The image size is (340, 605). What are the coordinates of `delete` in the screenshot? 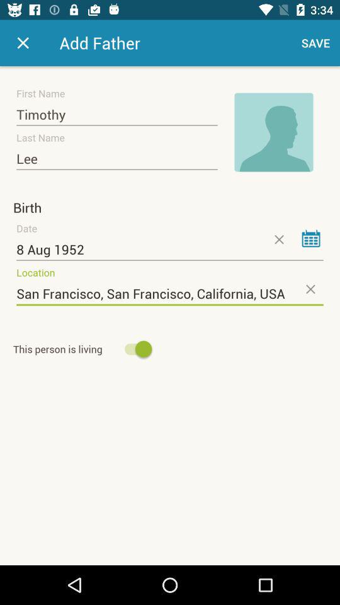 It's located at (278, 239).